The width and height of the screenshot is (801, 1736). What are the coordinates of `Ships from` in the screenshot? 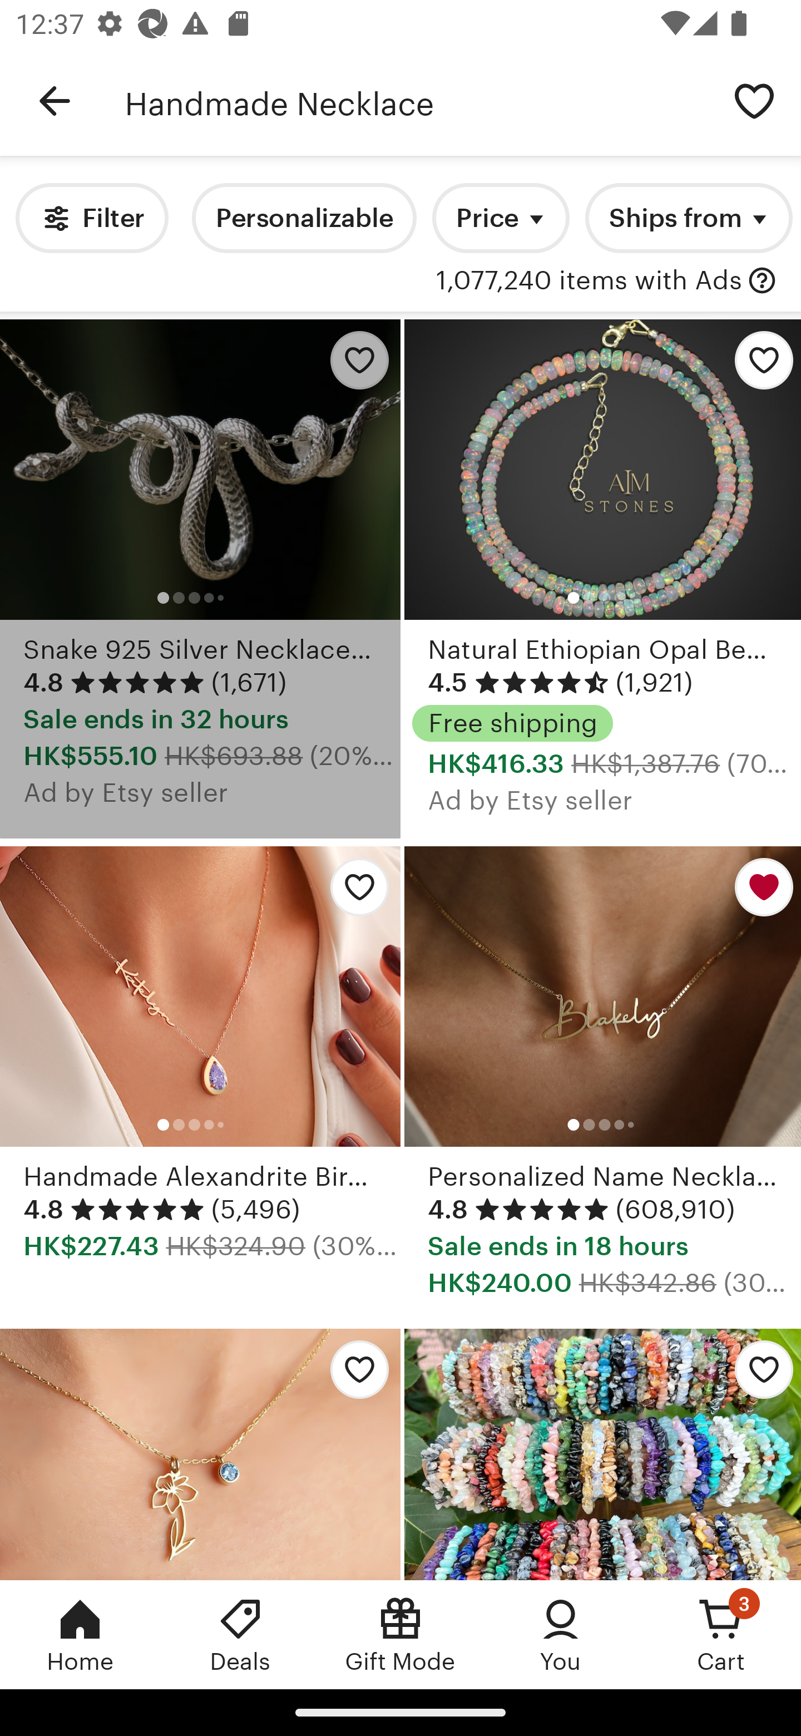 It's located at (689, 218).